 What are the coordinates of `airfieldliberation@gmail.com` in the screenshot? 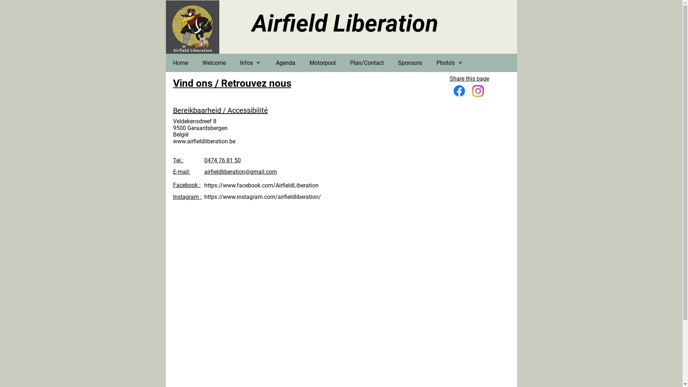 It's located at (241, 172).